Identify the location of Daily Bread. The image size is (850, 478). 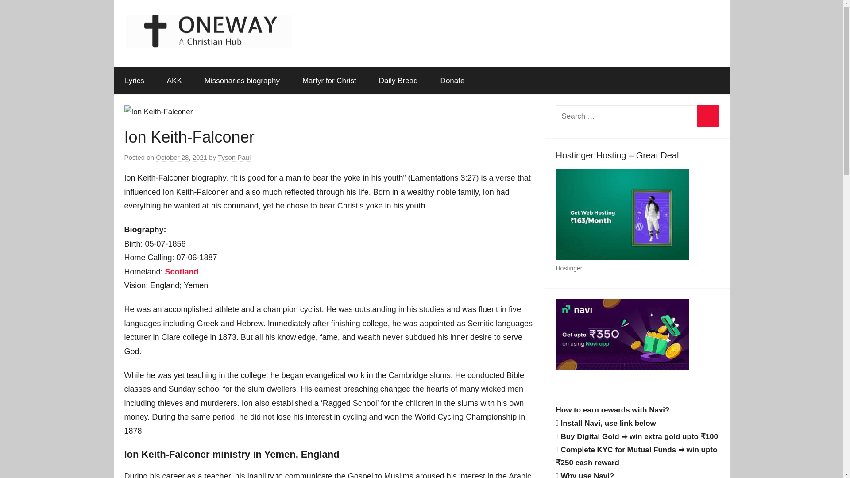
(398, 81).